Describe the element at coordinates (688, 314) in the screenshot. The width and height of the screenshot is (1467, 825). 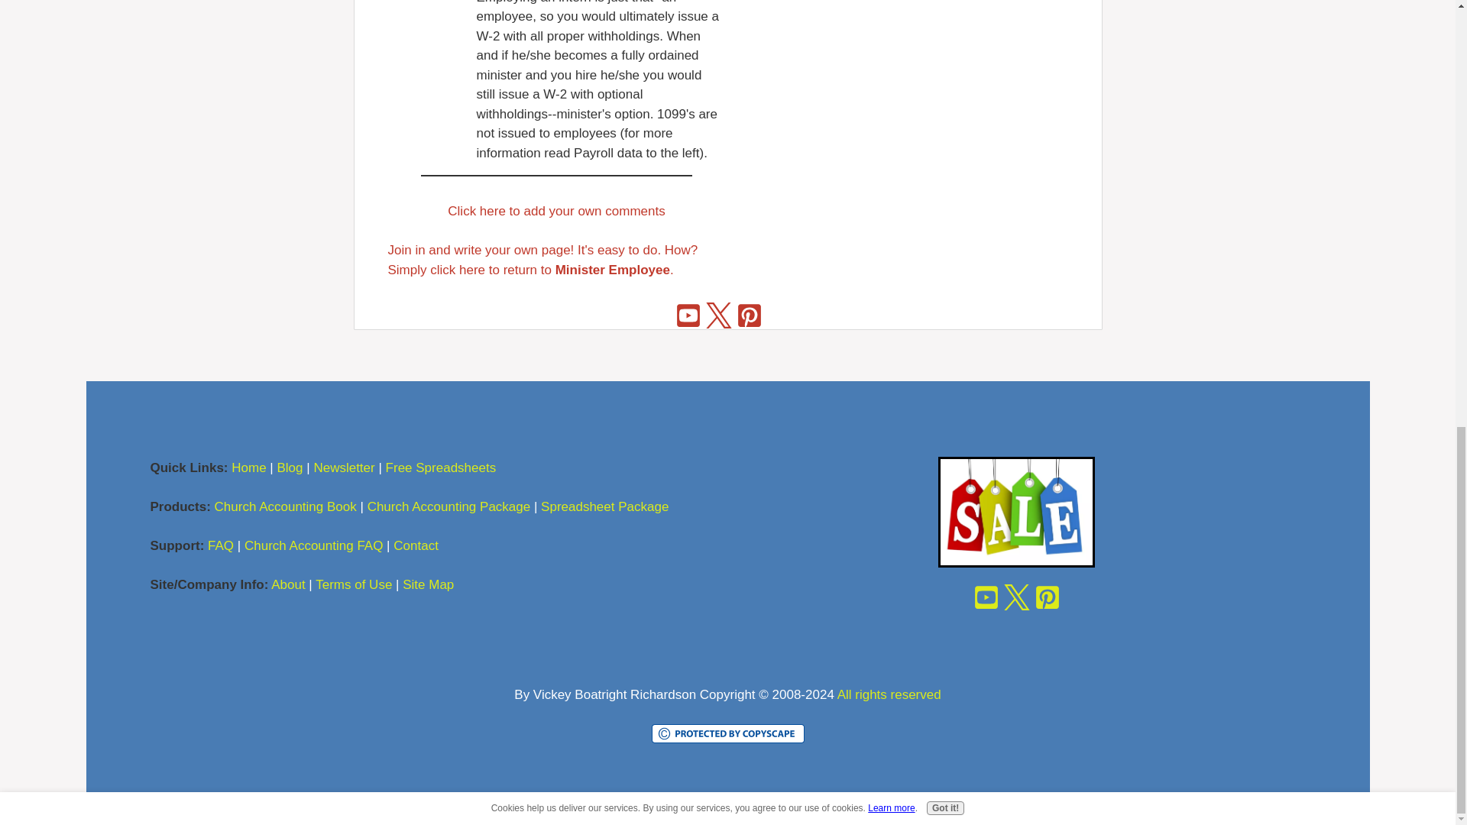
I see `Subscribe to our YouTube Channel` at that location.